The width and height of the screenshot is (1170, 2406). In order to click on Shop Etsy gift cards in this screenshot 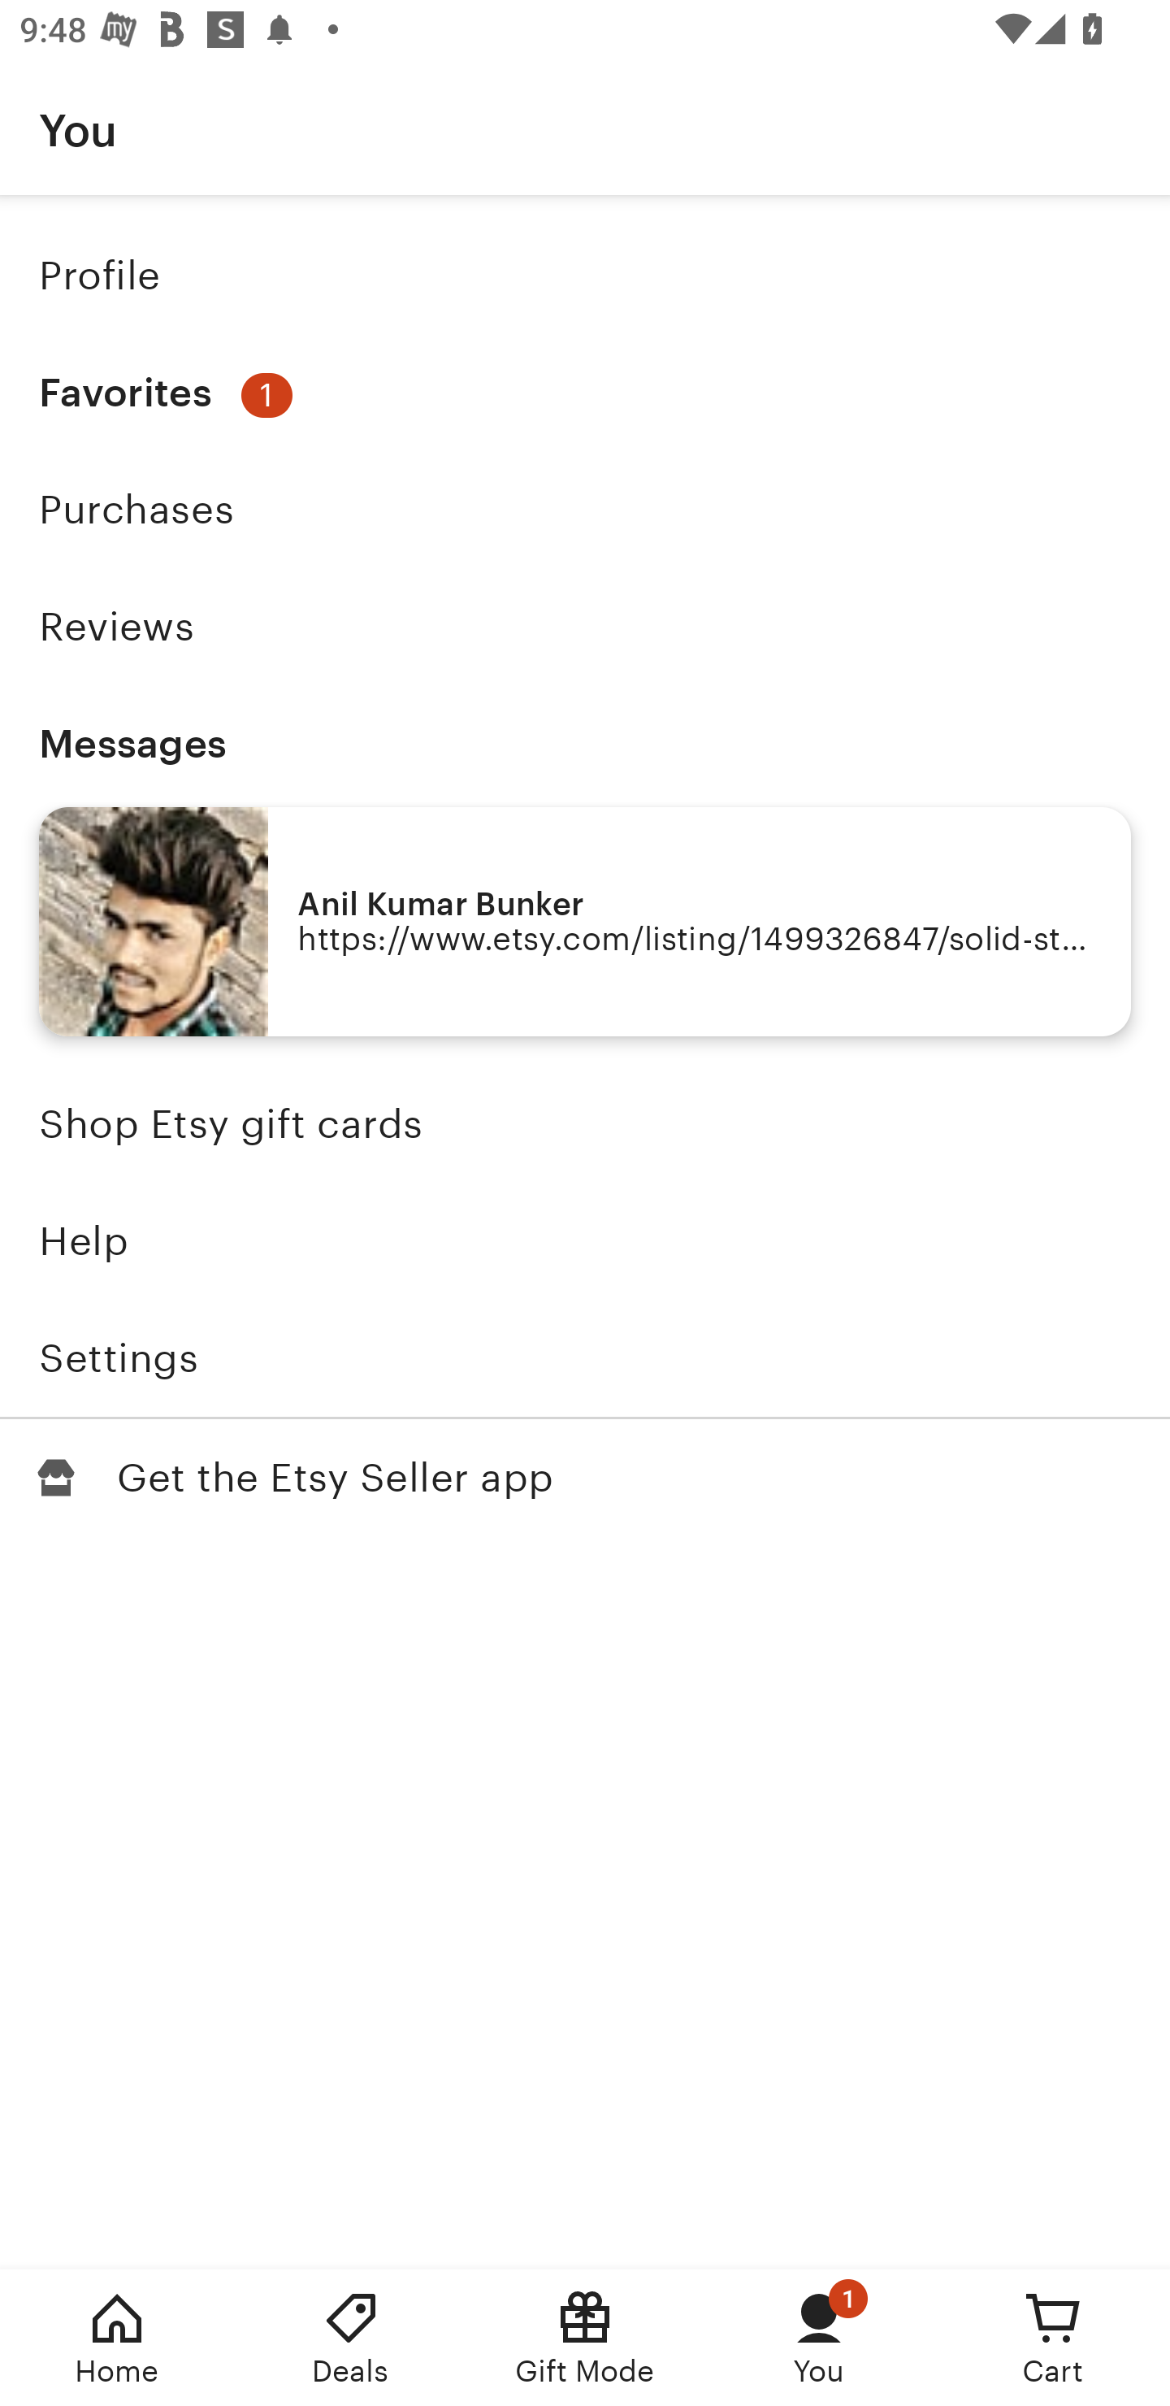, I will do `click(585, 1125)`.